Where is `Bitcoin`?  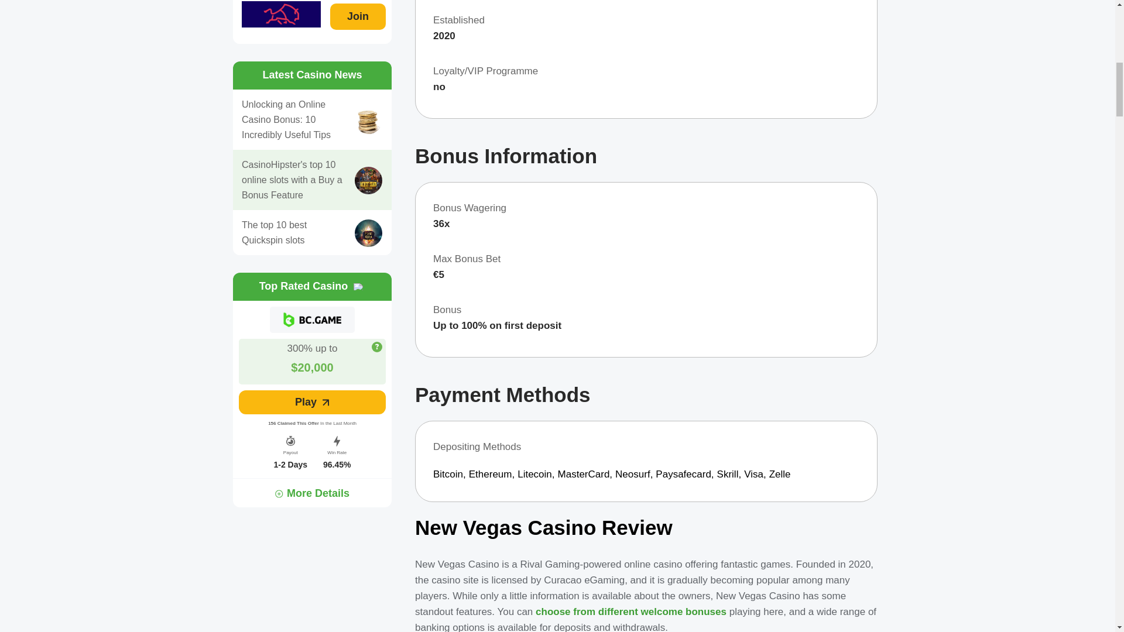
Bitcoin is located at coordinates (450, 474).